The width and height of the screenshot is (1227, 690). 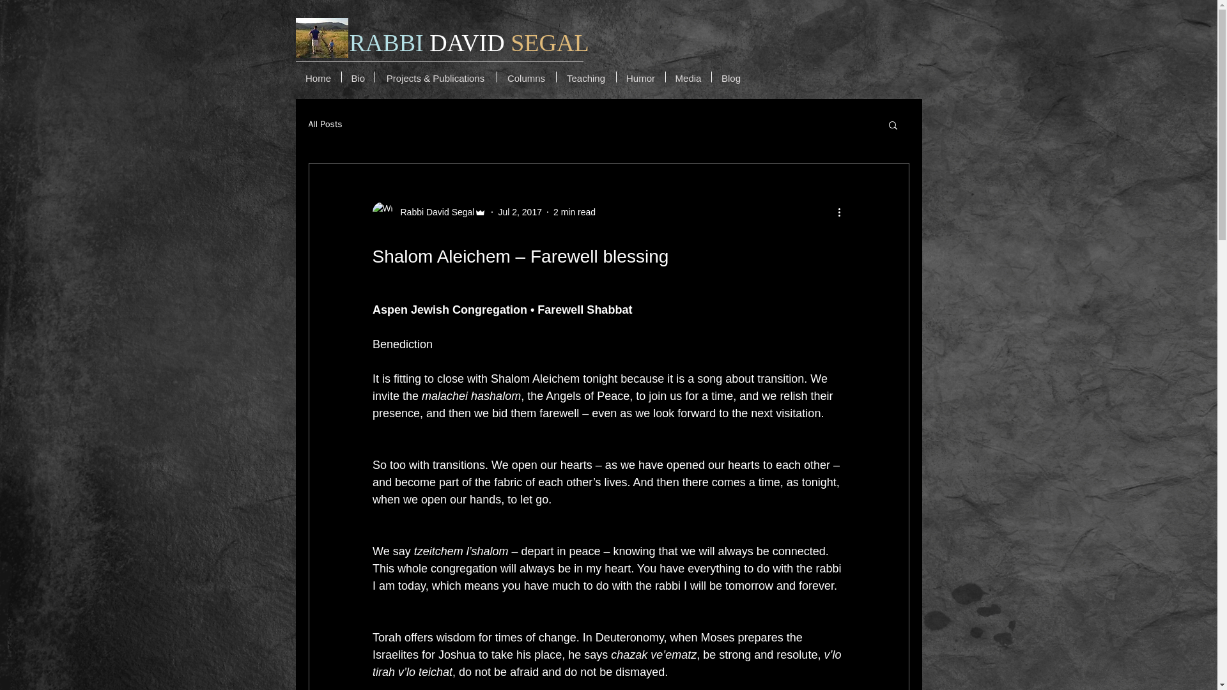 What do you see at coordinates (318, 77) in the screenshot?
I see `Home` at bounding box center [318, 77].